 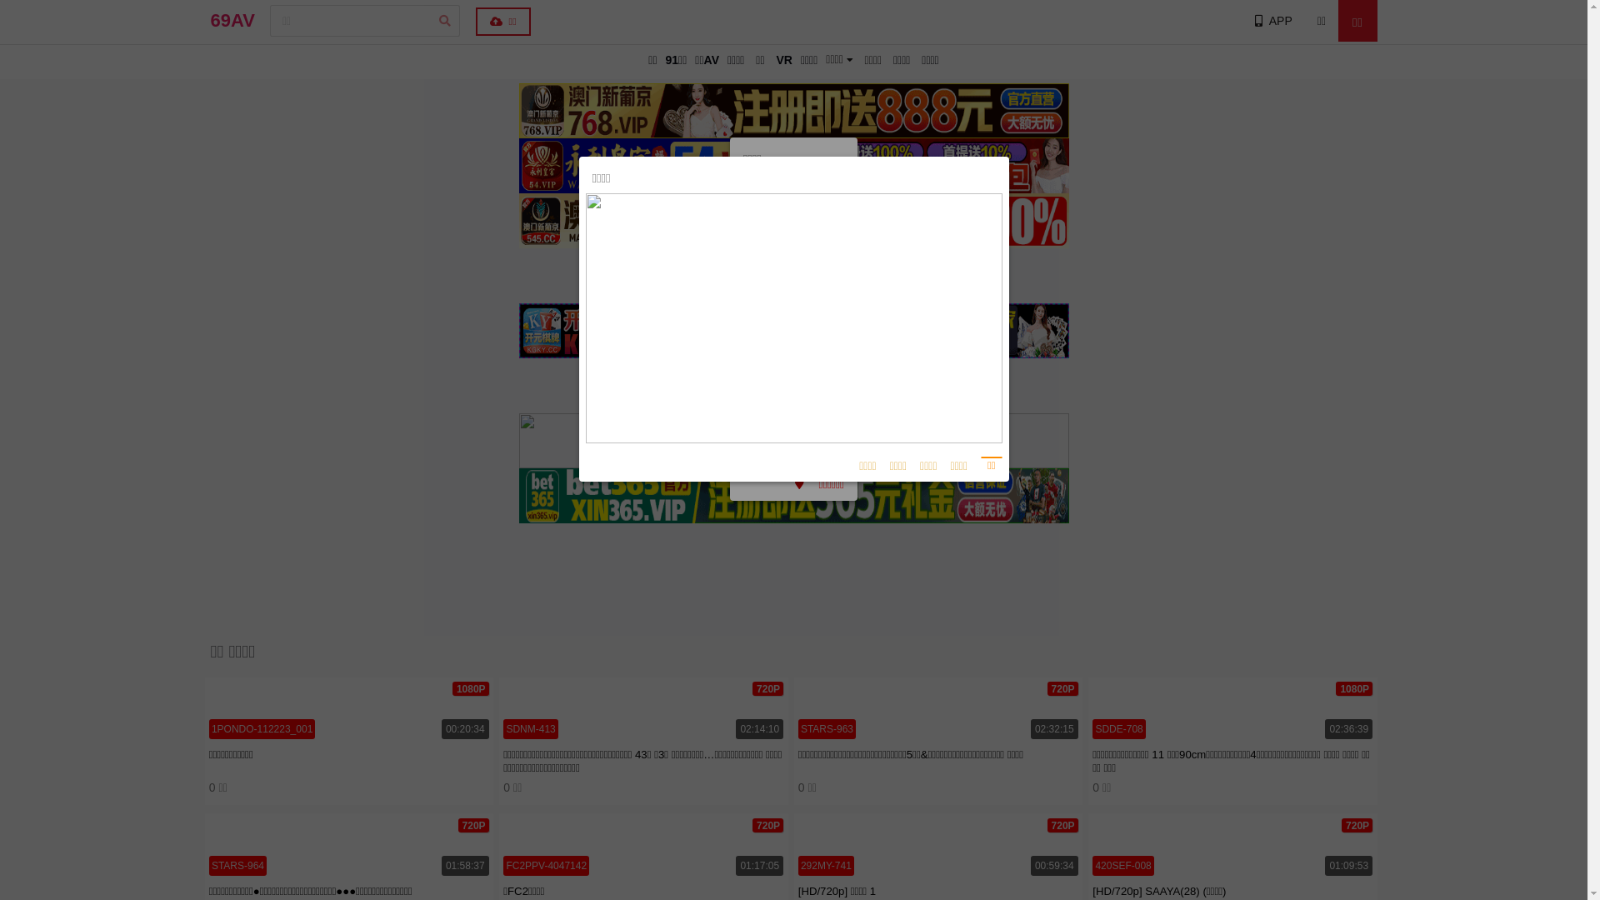 I want to click on 02:14:10
720P
SDNM-413, so click(x=643, y=711).